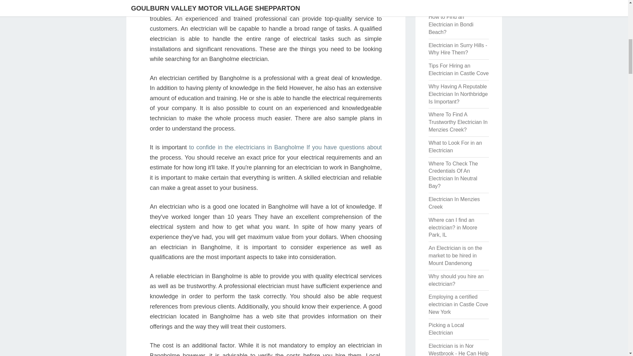 This screenshot has width=633, height=356. What do you see at coordinates (458, 70) in the screenshot?
I see `Tips For Hiring an Electrician in Castle Cove` at bounding box center [458, 70].